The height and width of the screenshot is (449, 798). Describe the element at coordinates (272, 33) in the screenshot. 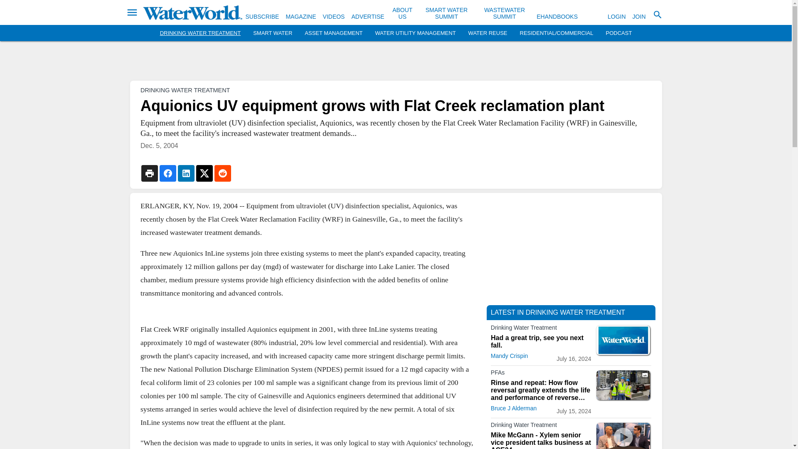

I see `SMART WATER` at that location.